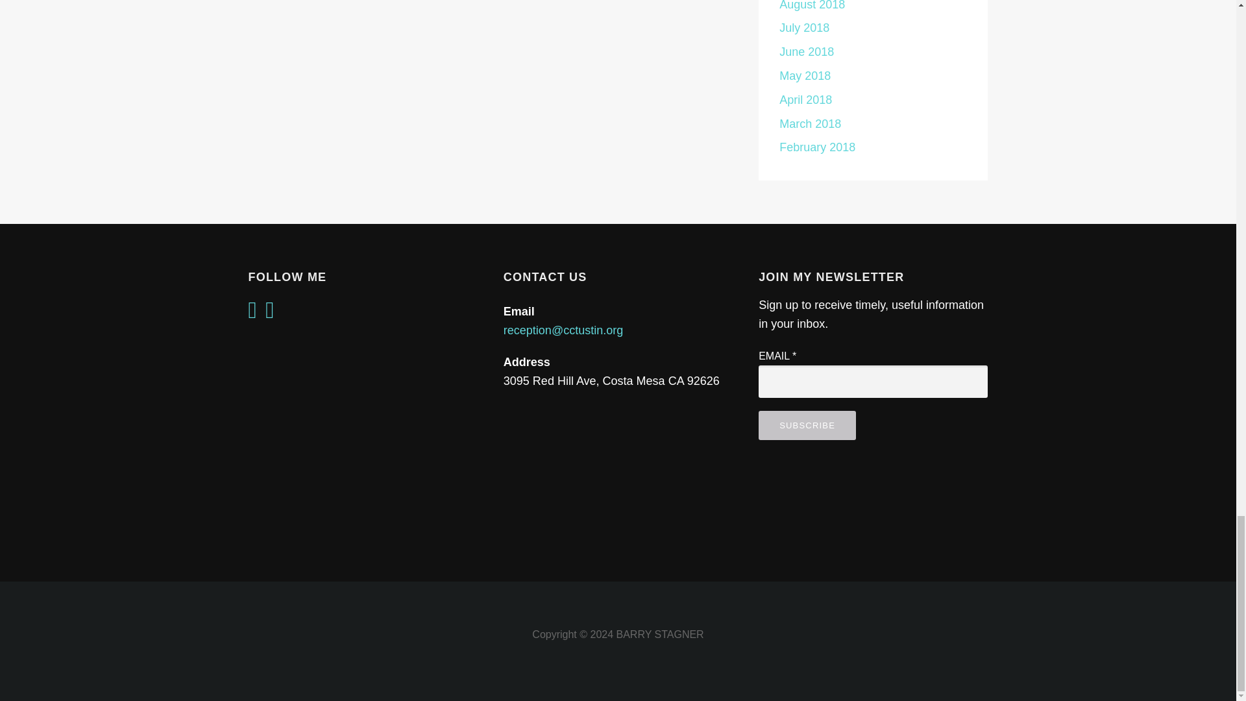 The image size is (1246, 701). I want to click on Visit BARRY STAGNER on Facebook, so click(269, 314).